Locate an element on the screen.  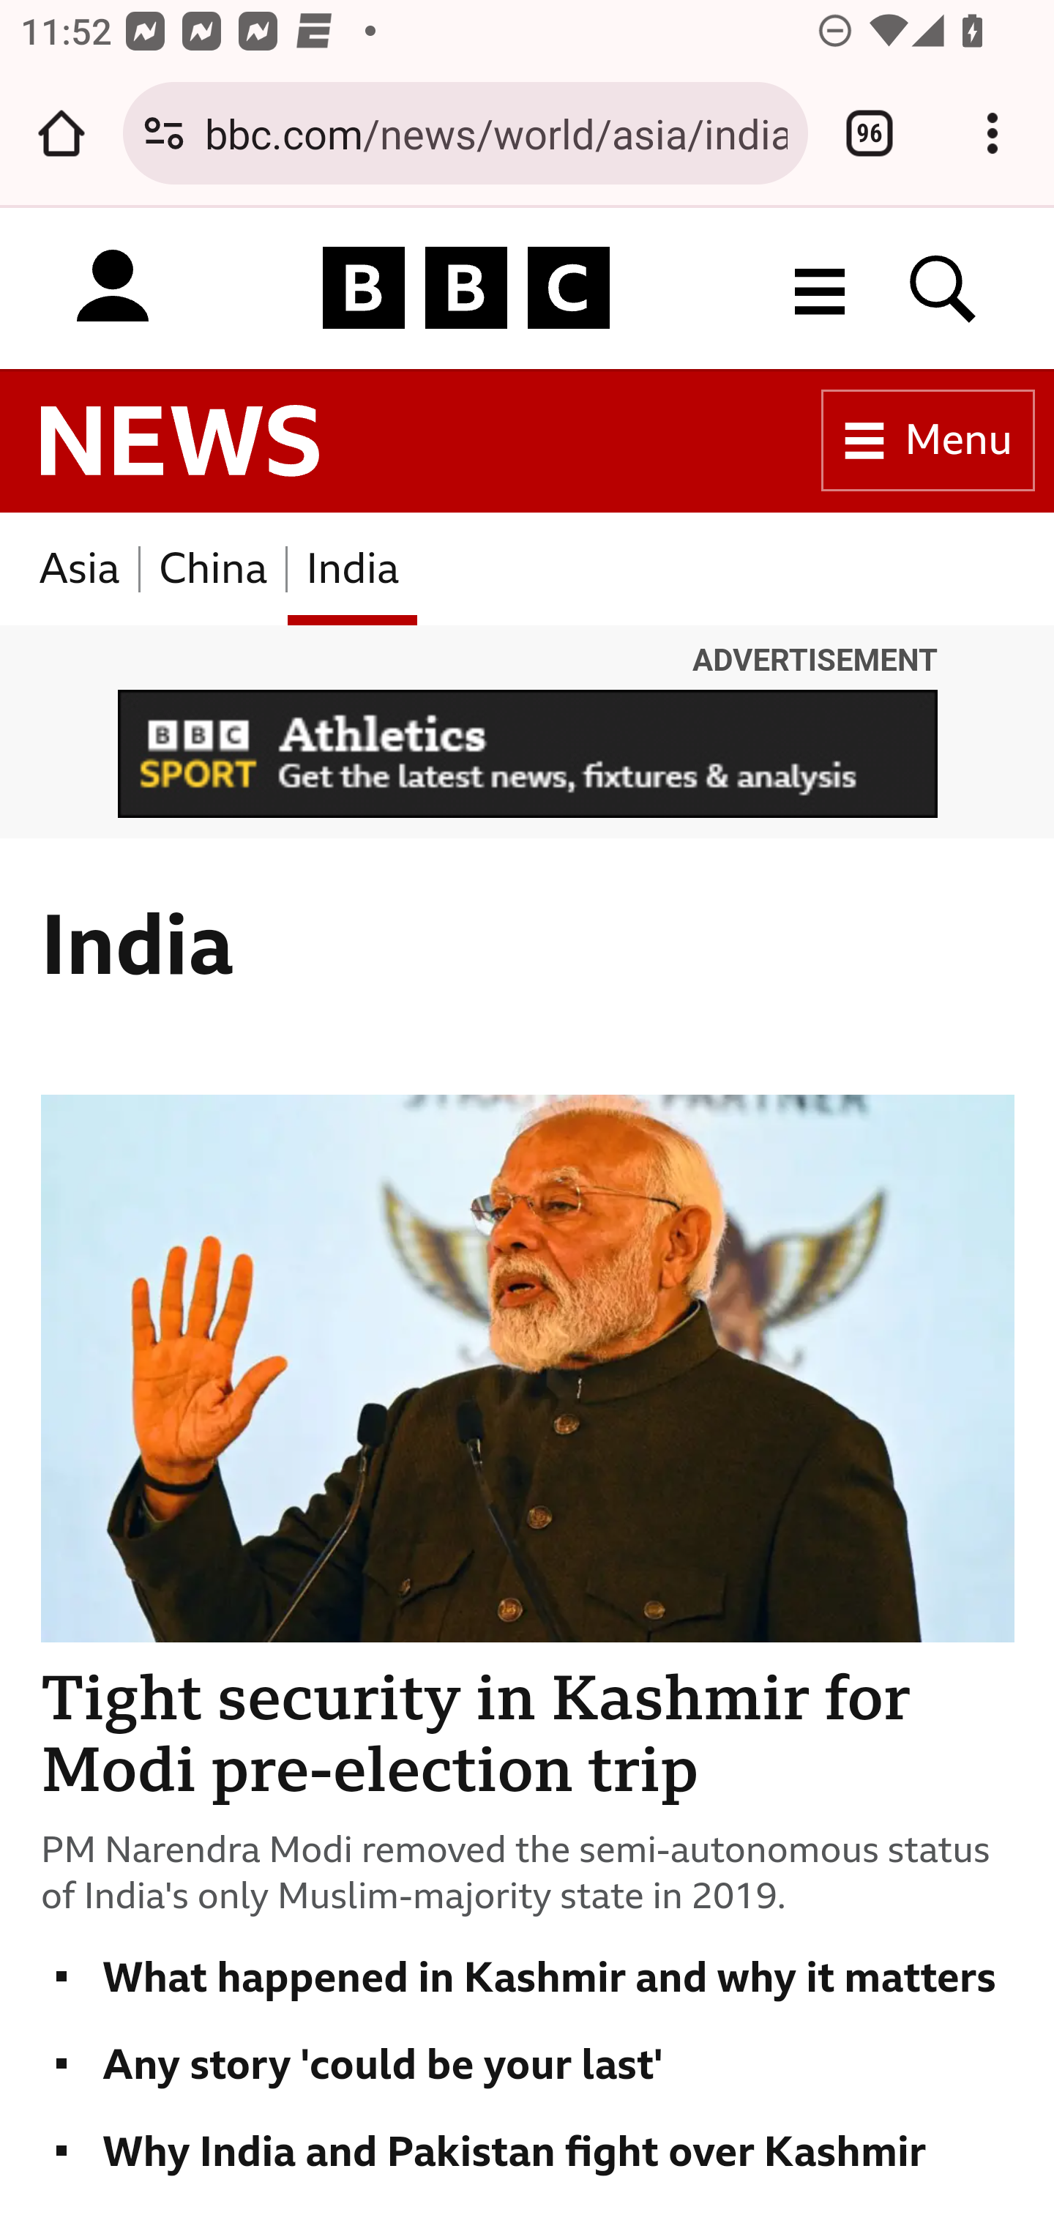
Open the home page is located at coordinates (61, 133).